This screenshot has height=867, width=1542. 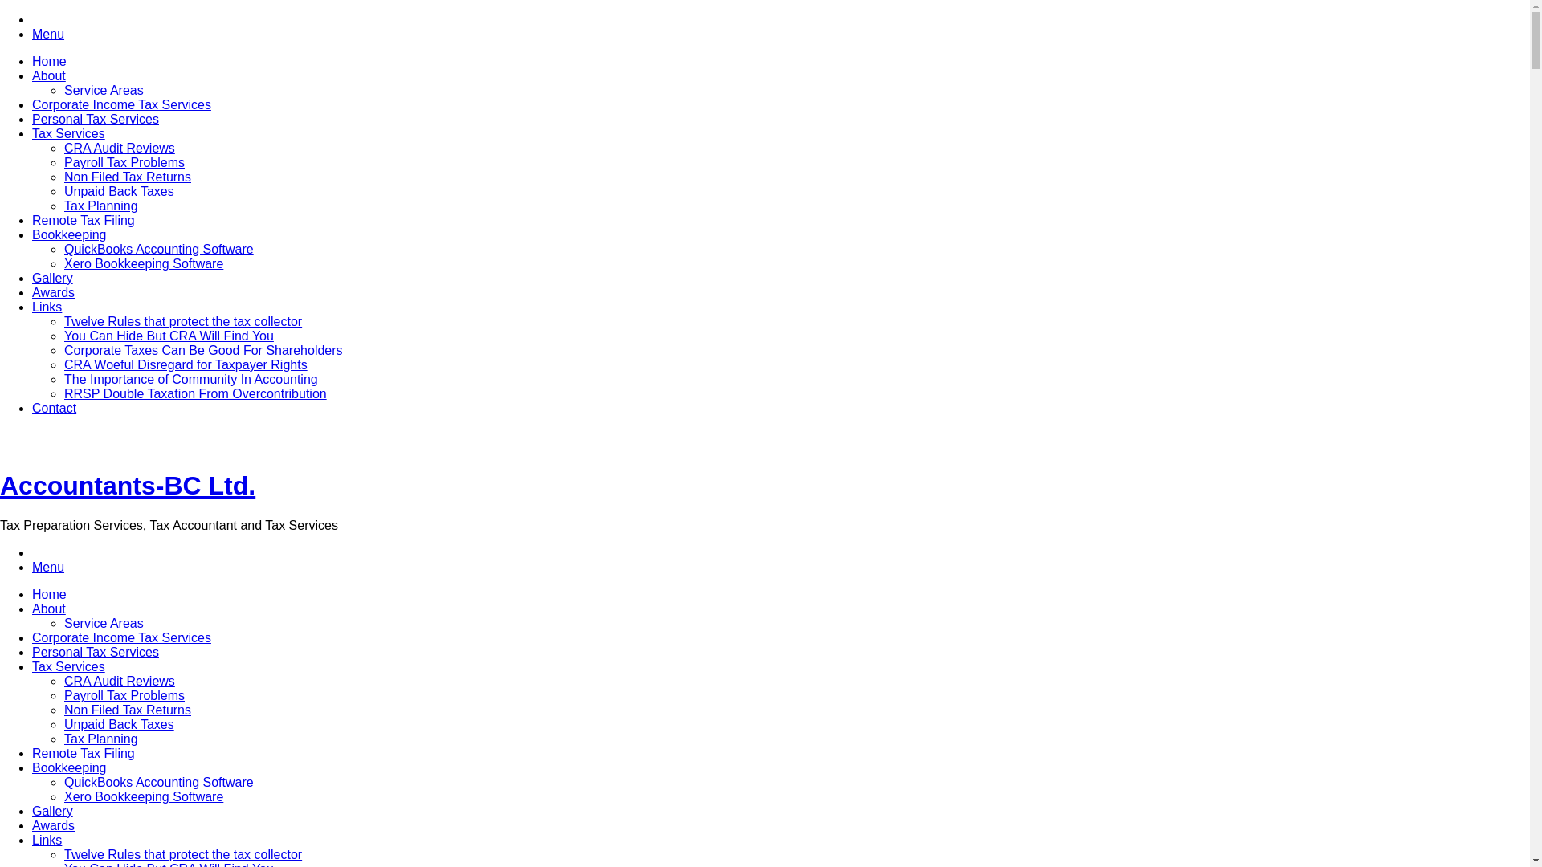 What do you see at coordinates (122, 104) in the screenshot?
I see `Corporate Income Tax Services` at bounding box center [122, 104].